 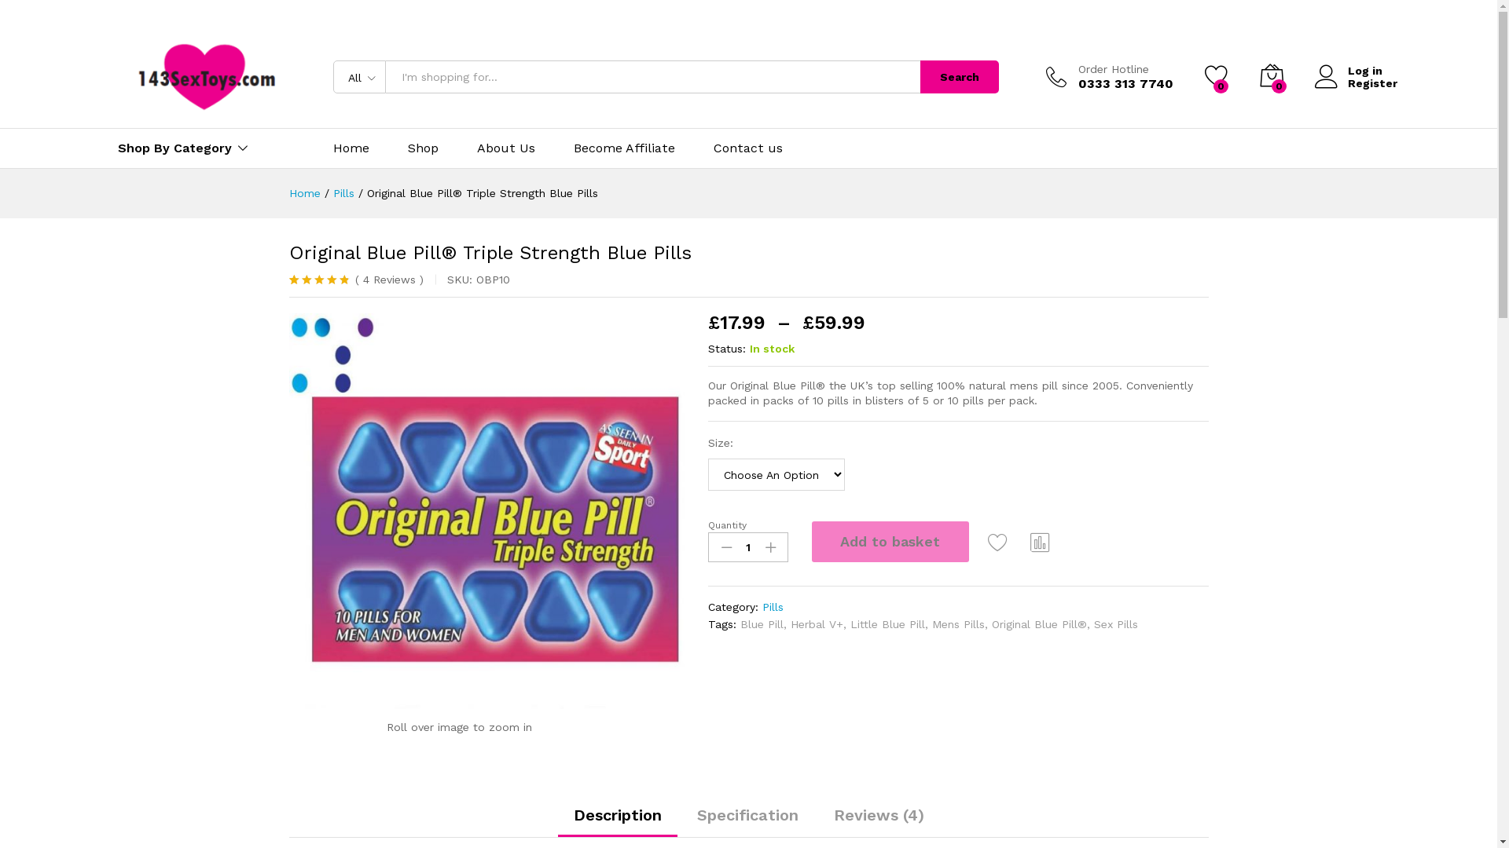 I want to click on Home, so click(x=351, y=148).